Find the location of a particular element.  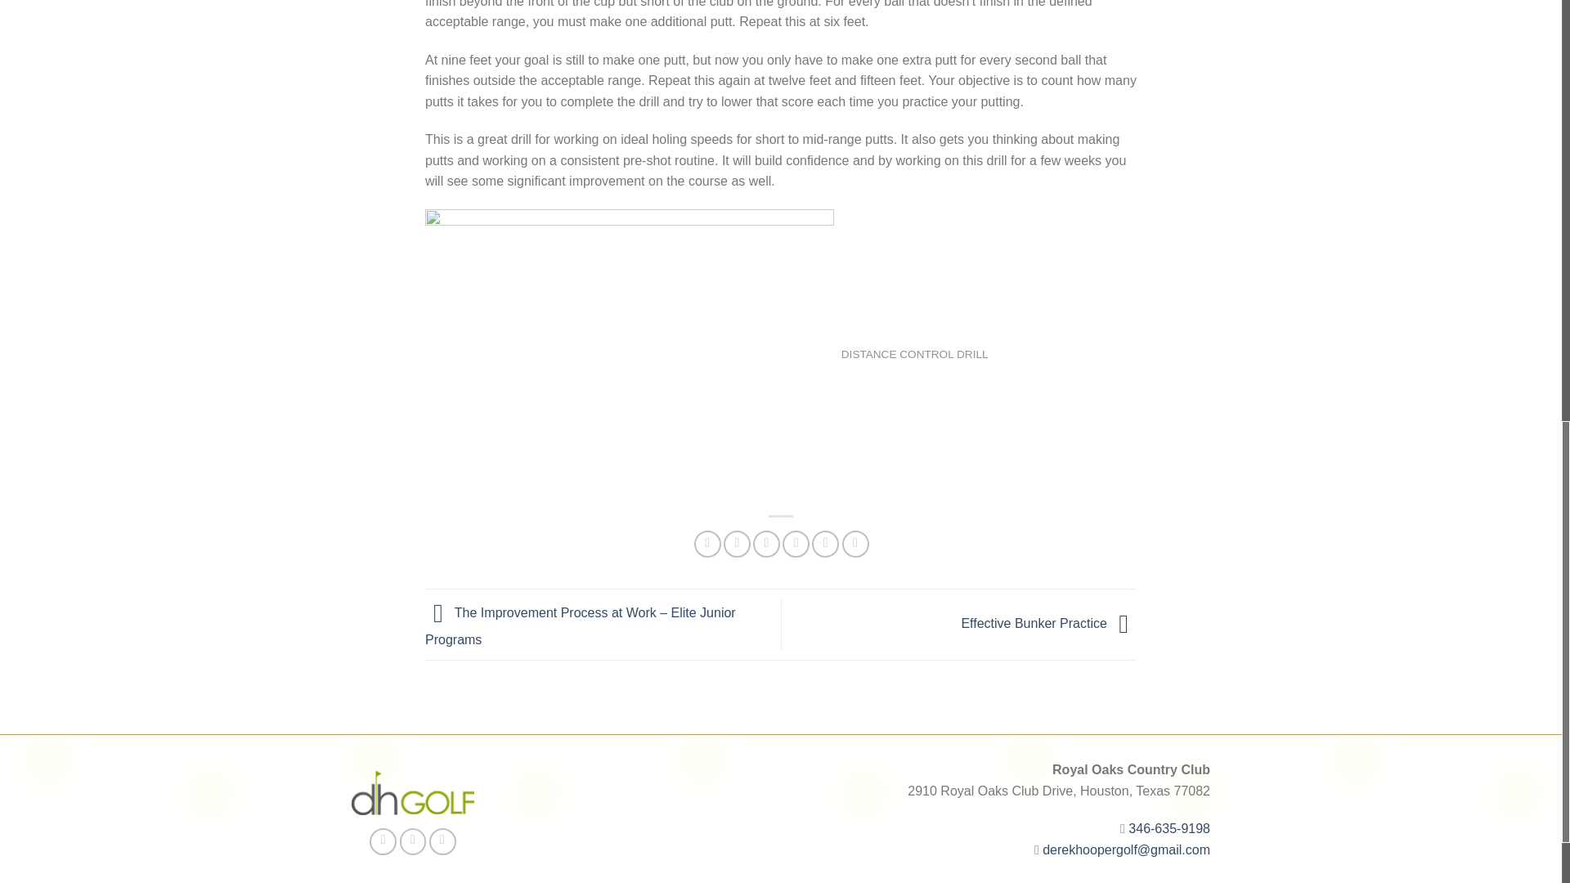

Share on Twitter is located at coordinates (737, 544).